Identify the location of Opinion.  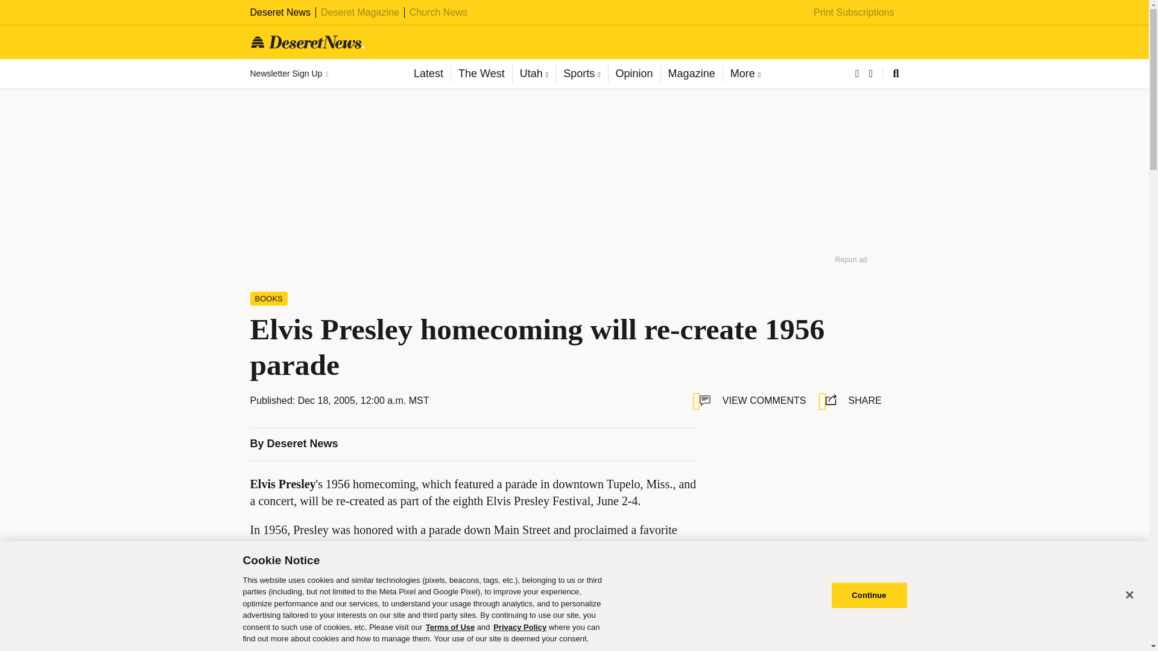
(634, 74).